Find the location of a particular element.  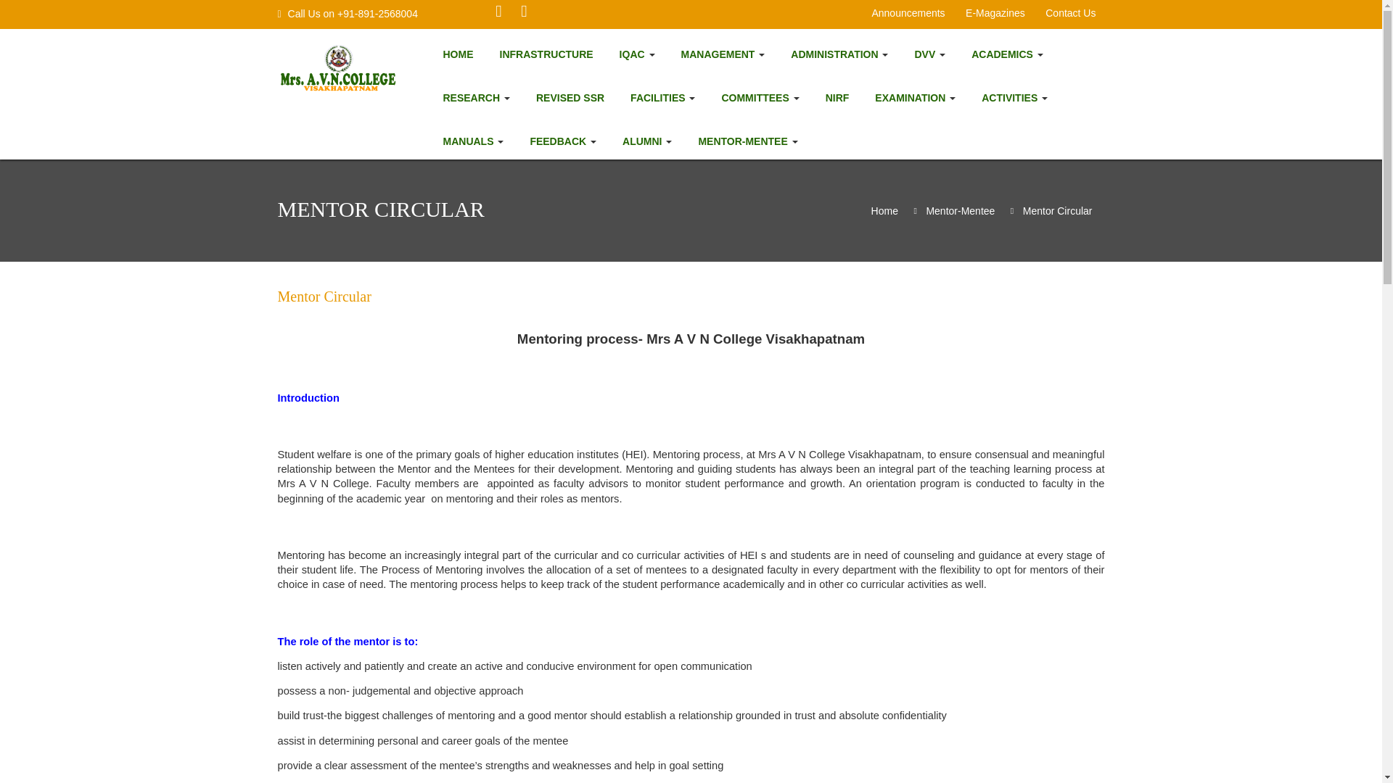

IQAC is located at coordinates (637, 54).